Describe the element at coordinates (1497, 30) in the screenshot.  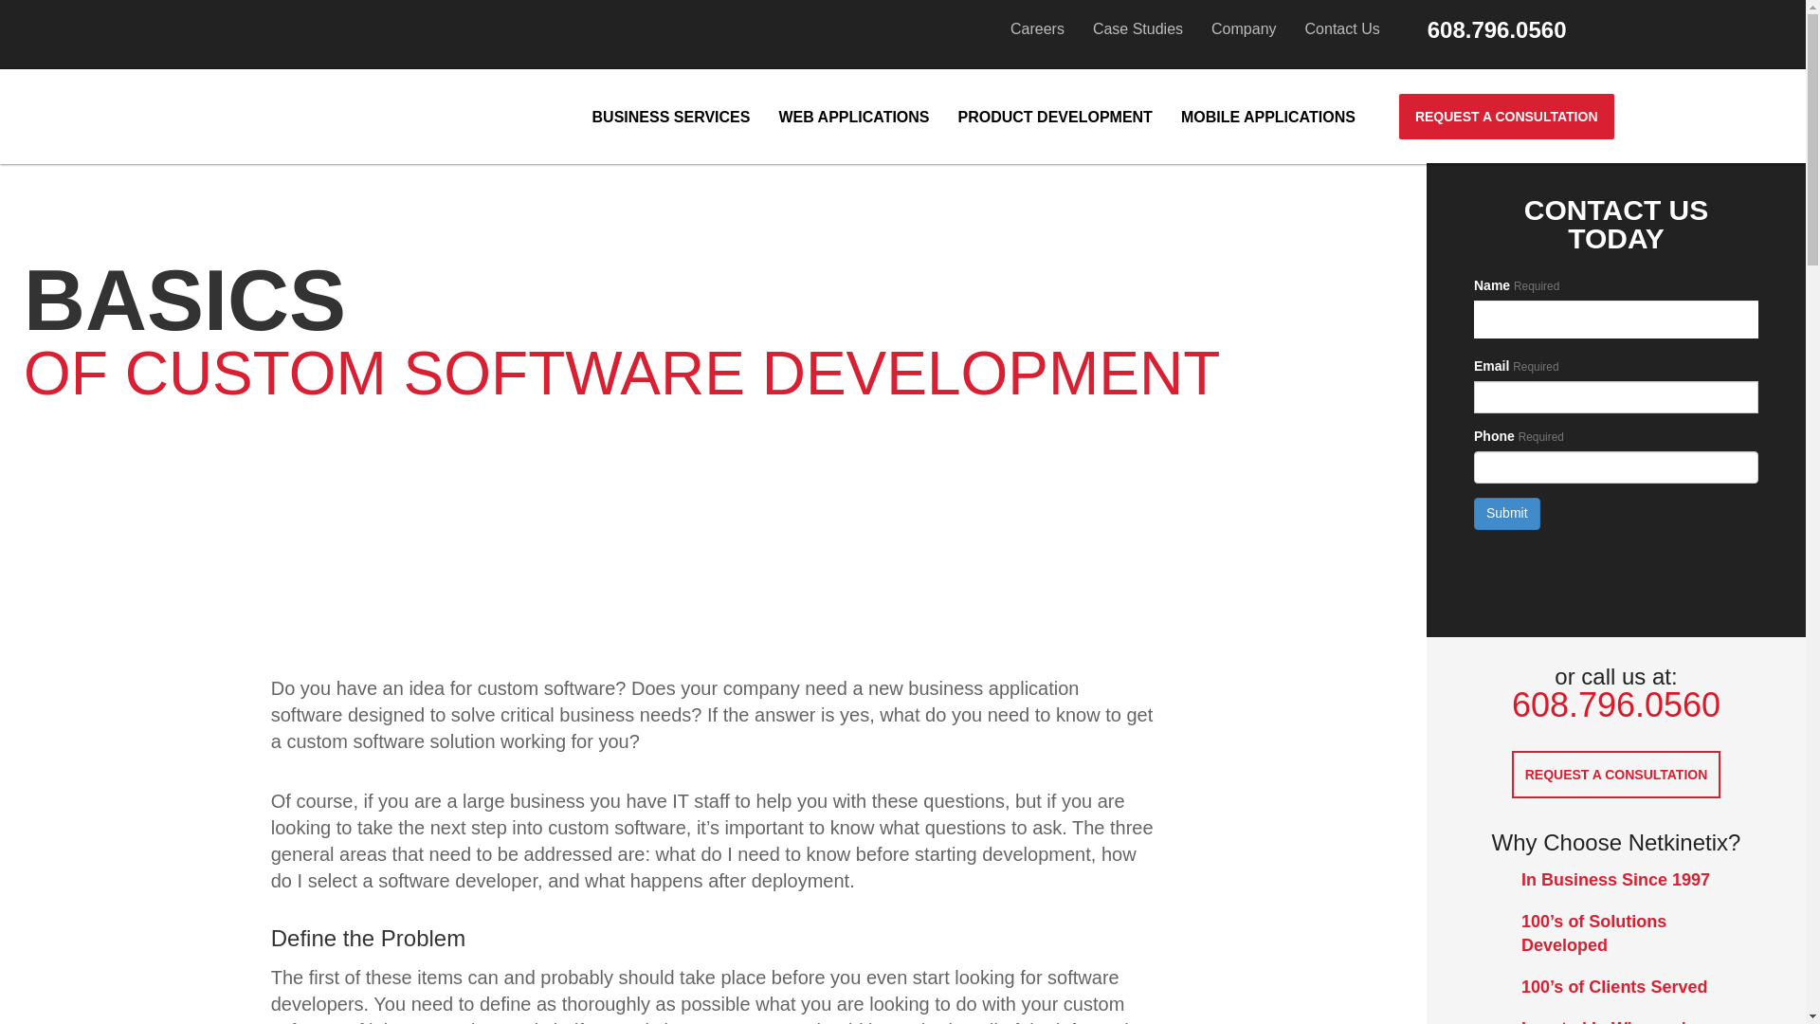
I see `608.796.0560` at that location.